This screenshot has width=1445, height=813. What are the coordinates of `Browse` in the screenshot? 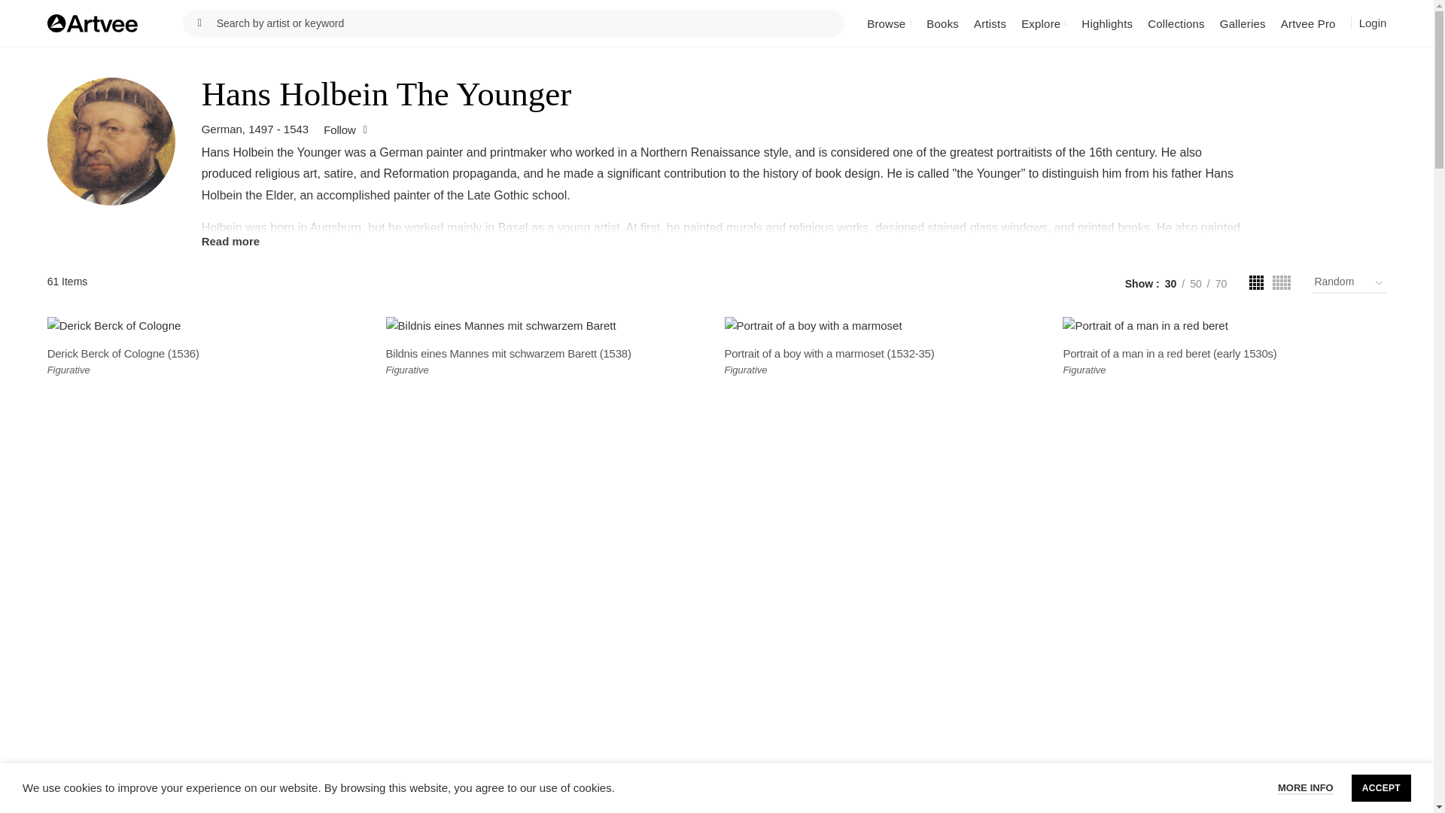 It's located at (890, 23).